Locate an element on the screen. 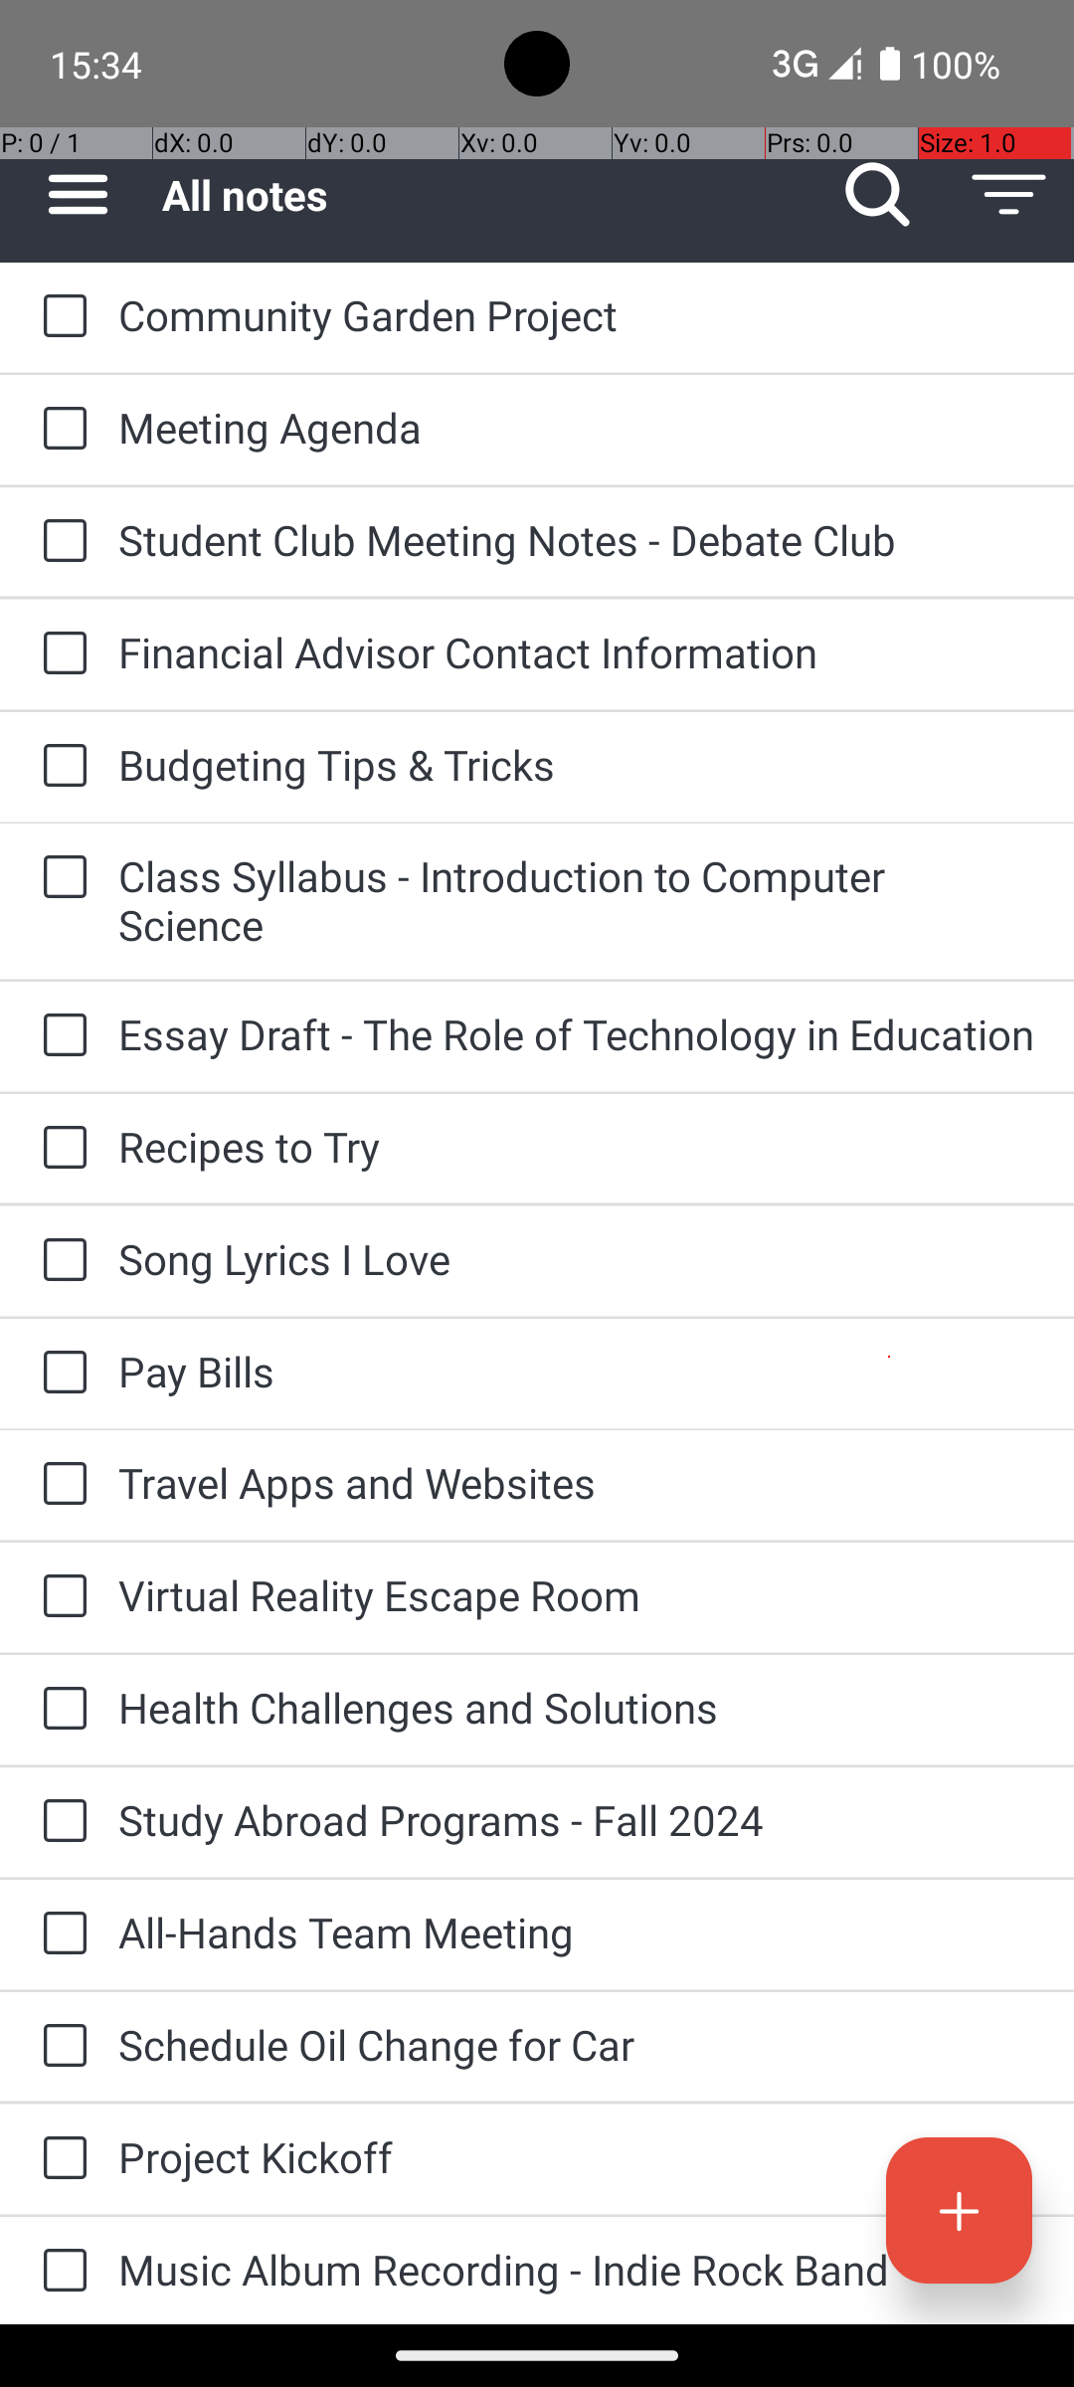   is located at coordinates (78, 195).